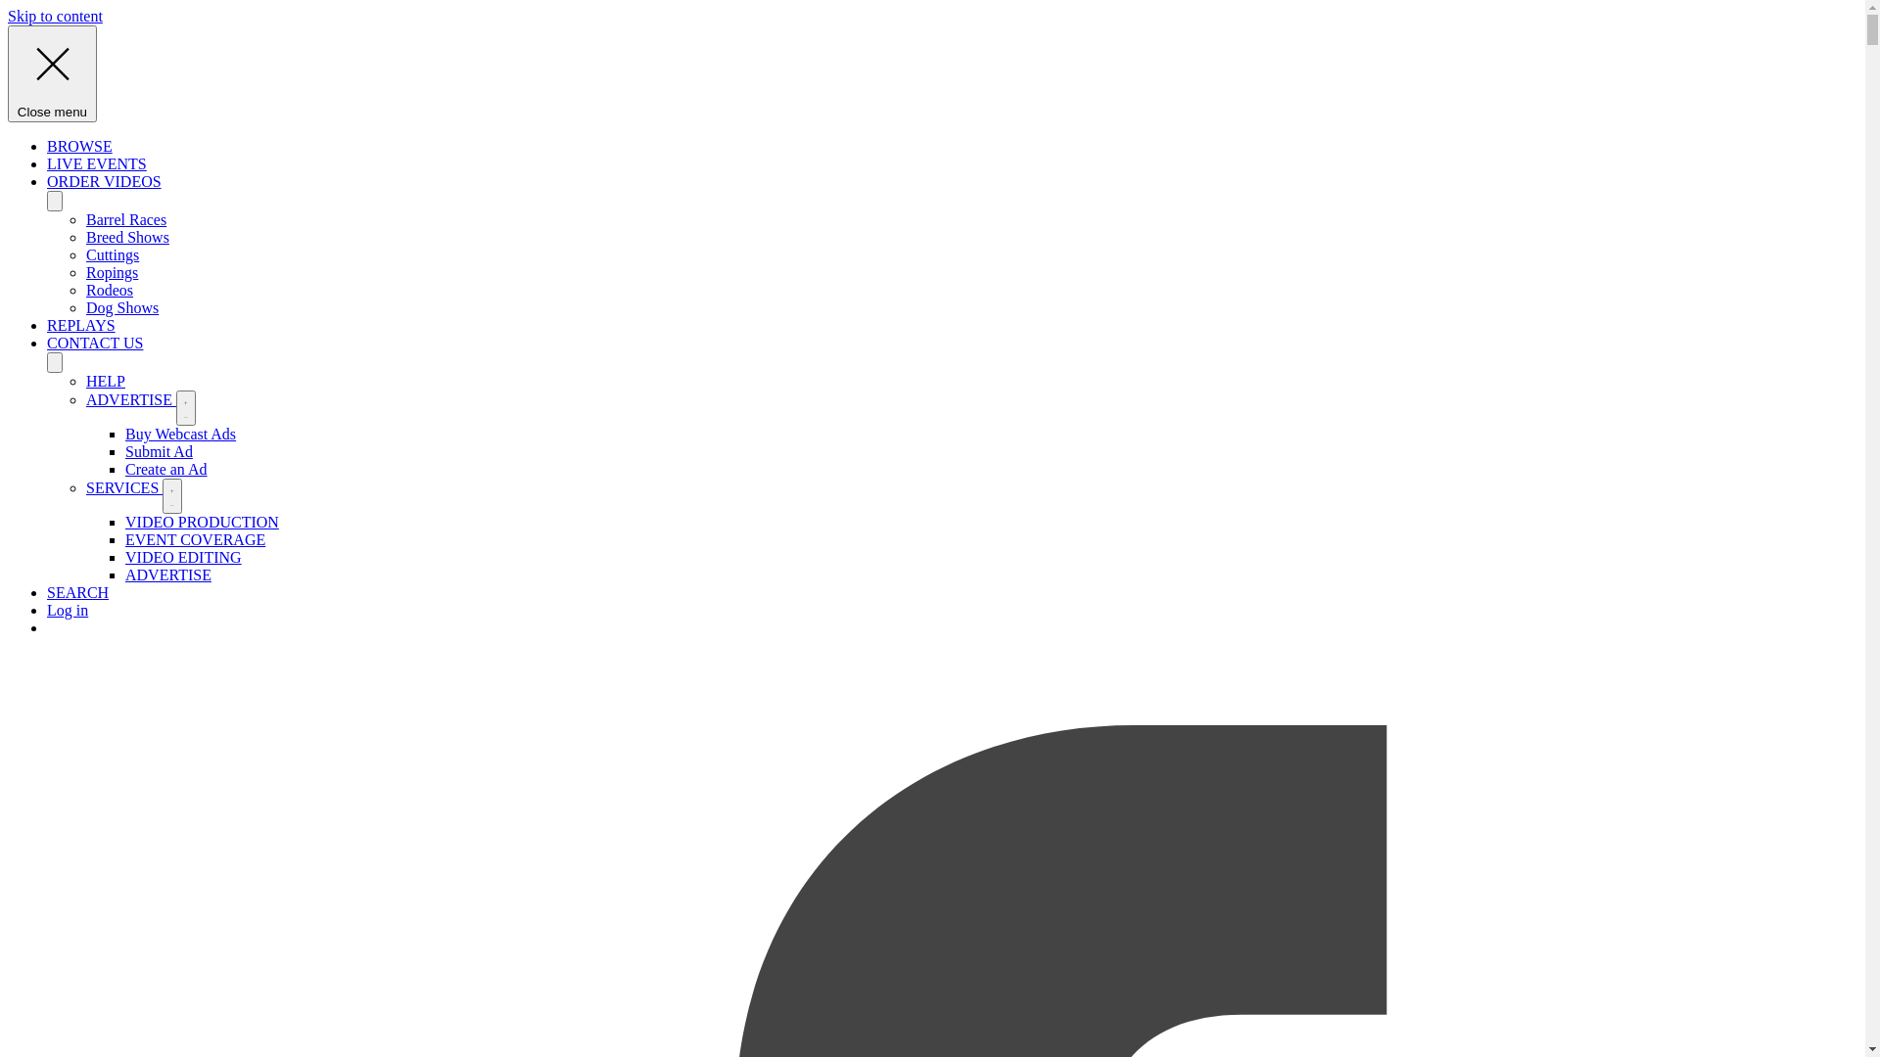 The height and width of the screenshot is (1057, 1880). I want to click on REPLAYS, so click(81, 325).